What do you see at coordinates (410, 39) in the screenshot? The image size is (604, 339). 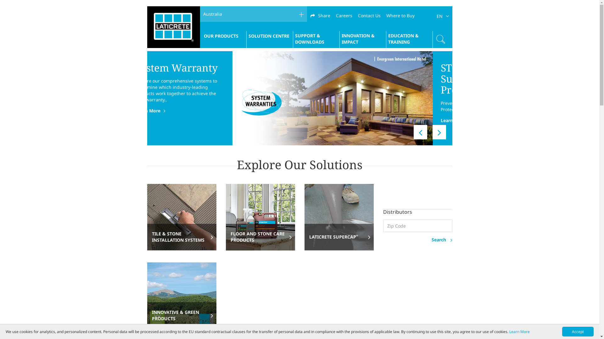 I see `EDUCATION & TRAINING` at bounding box center [410, 39].